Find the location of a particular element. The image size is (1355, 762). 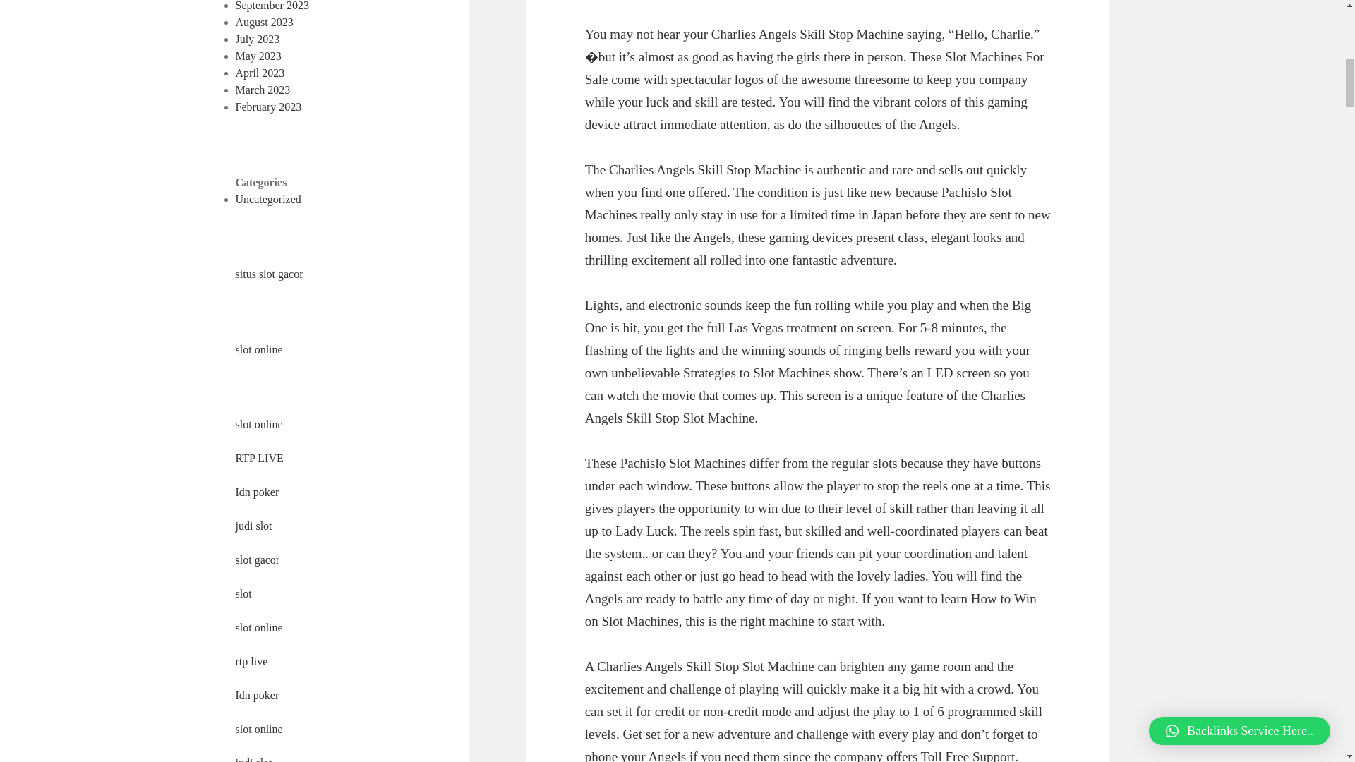

slot online is located at coordinates (260, 424).